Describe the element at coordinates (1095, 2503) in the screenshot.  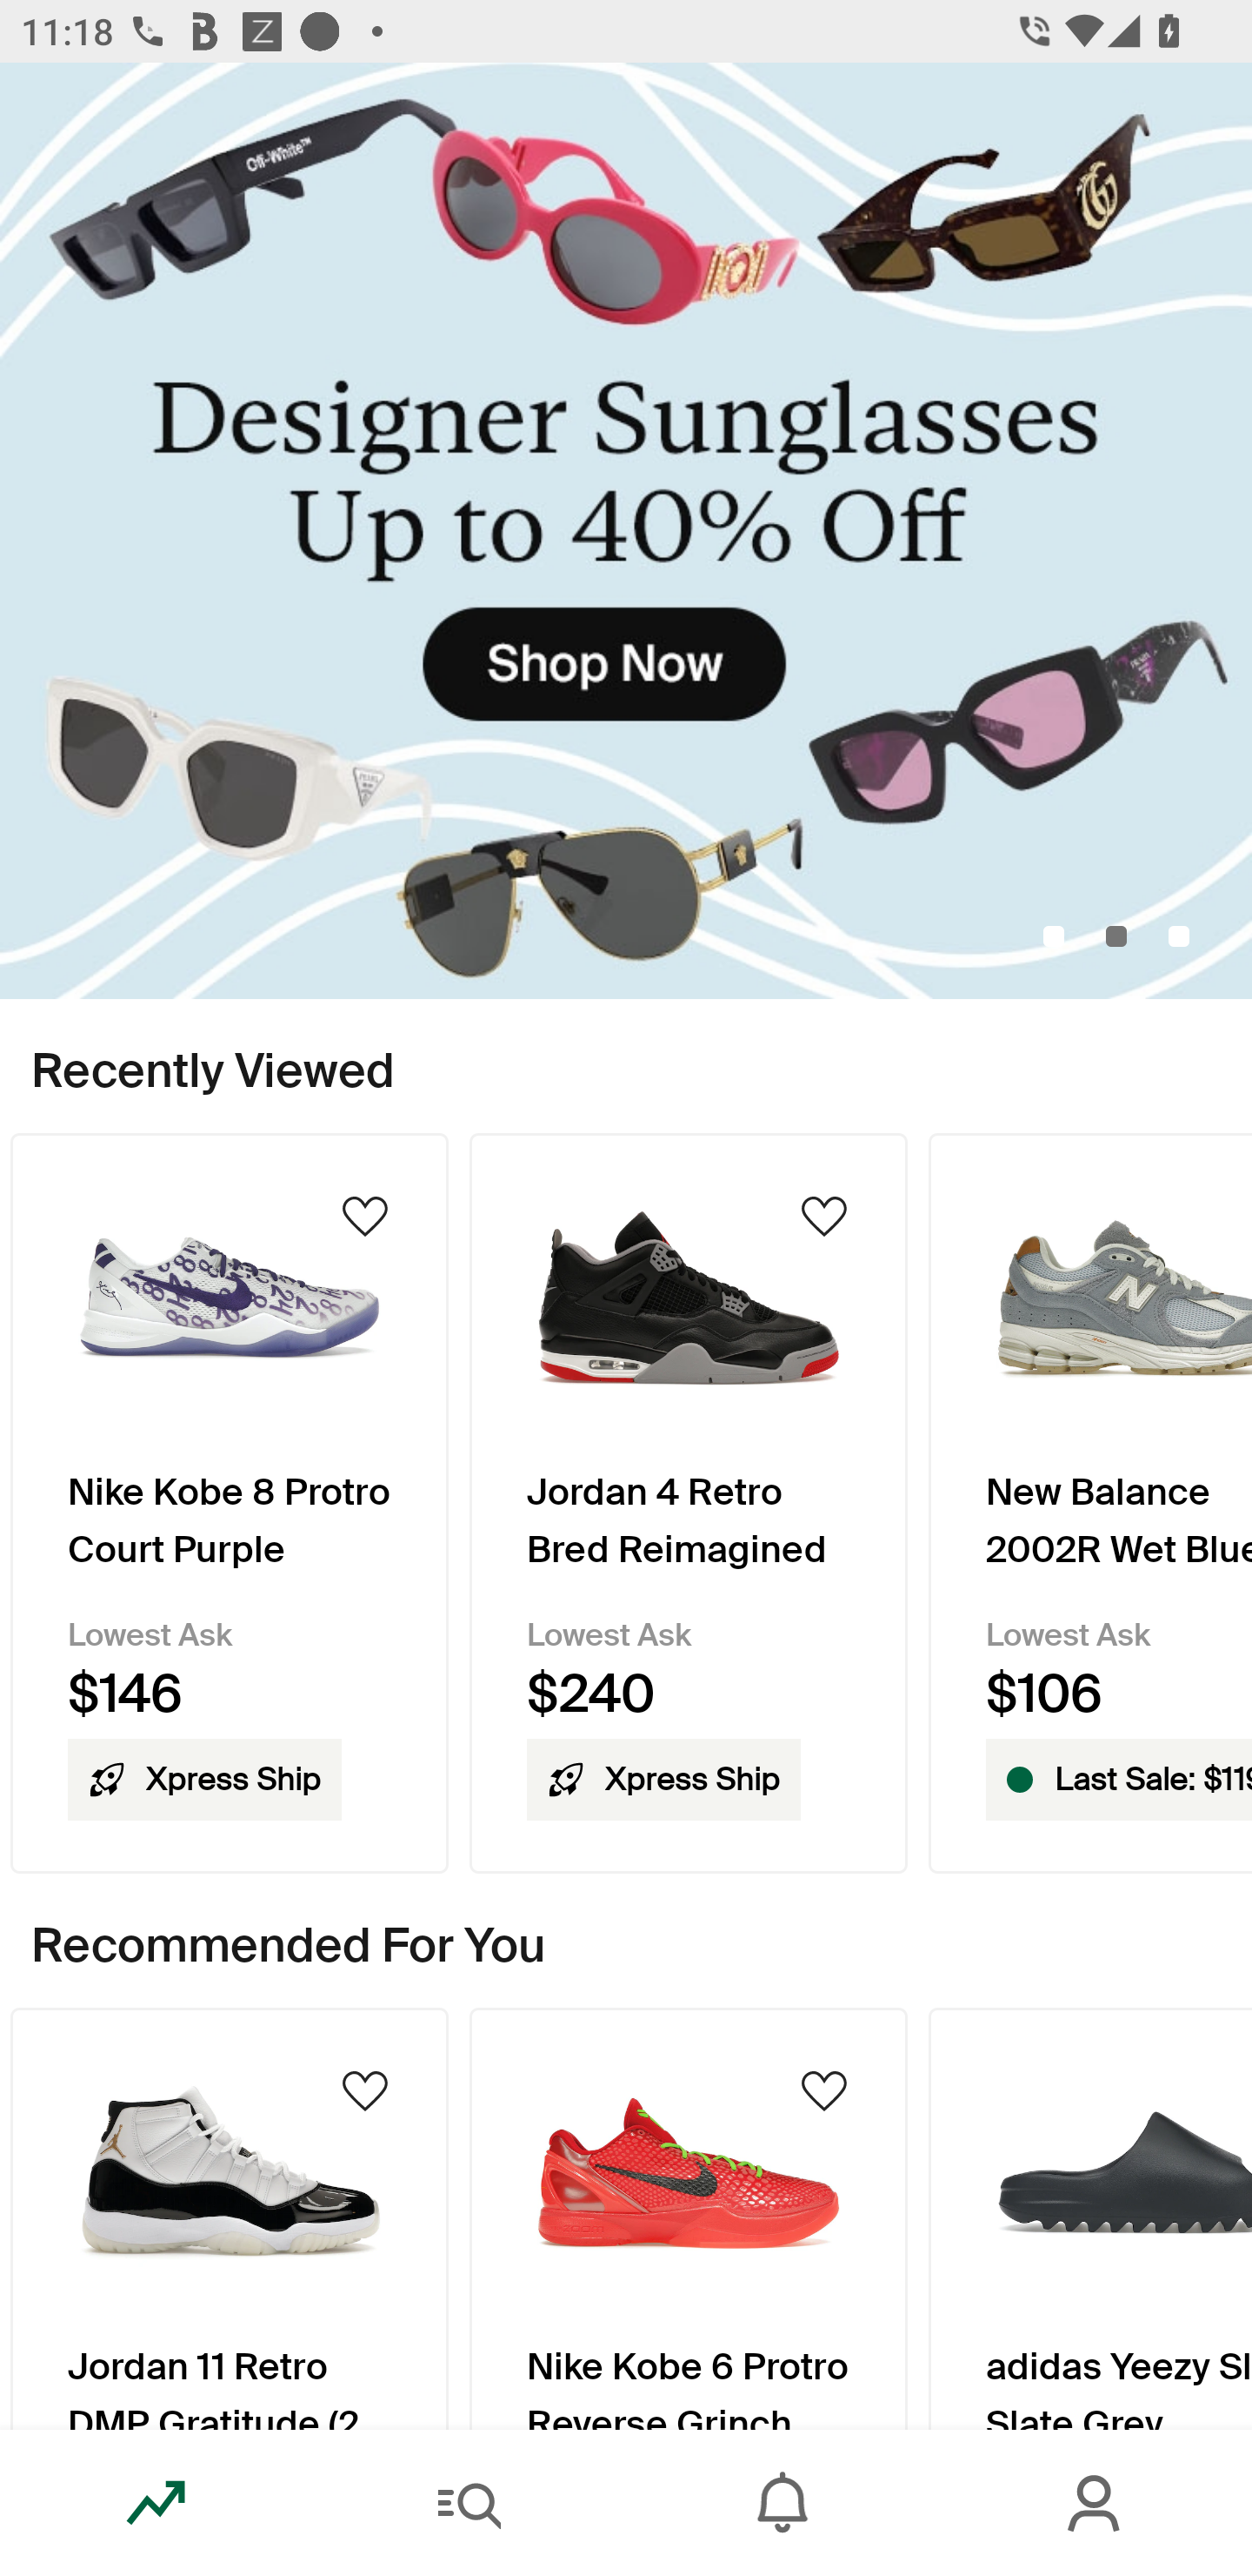
I see `Account` at that location.